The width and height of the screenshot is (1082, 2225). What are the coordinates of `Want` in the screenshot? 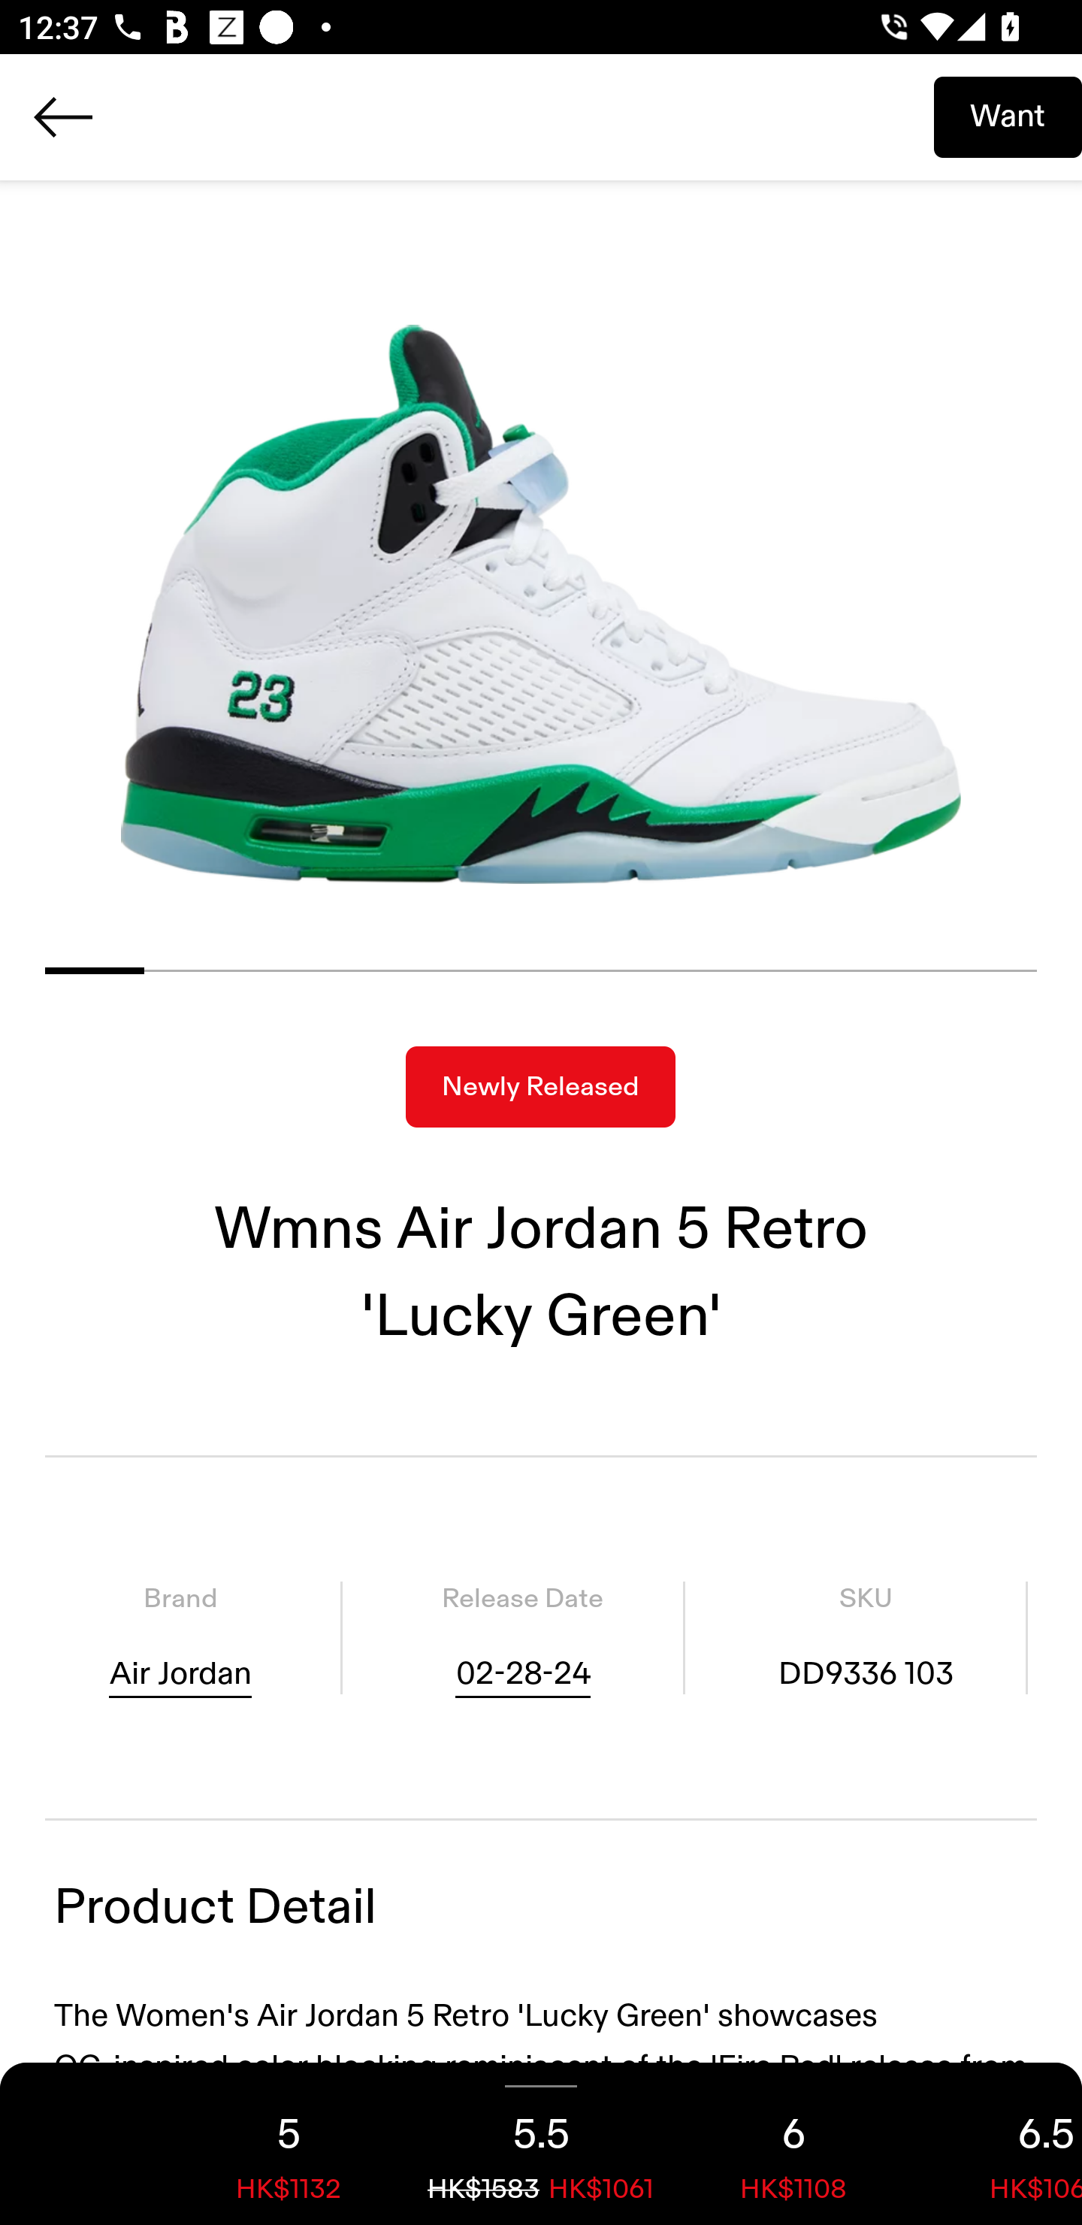 It's located at (1008, 117).